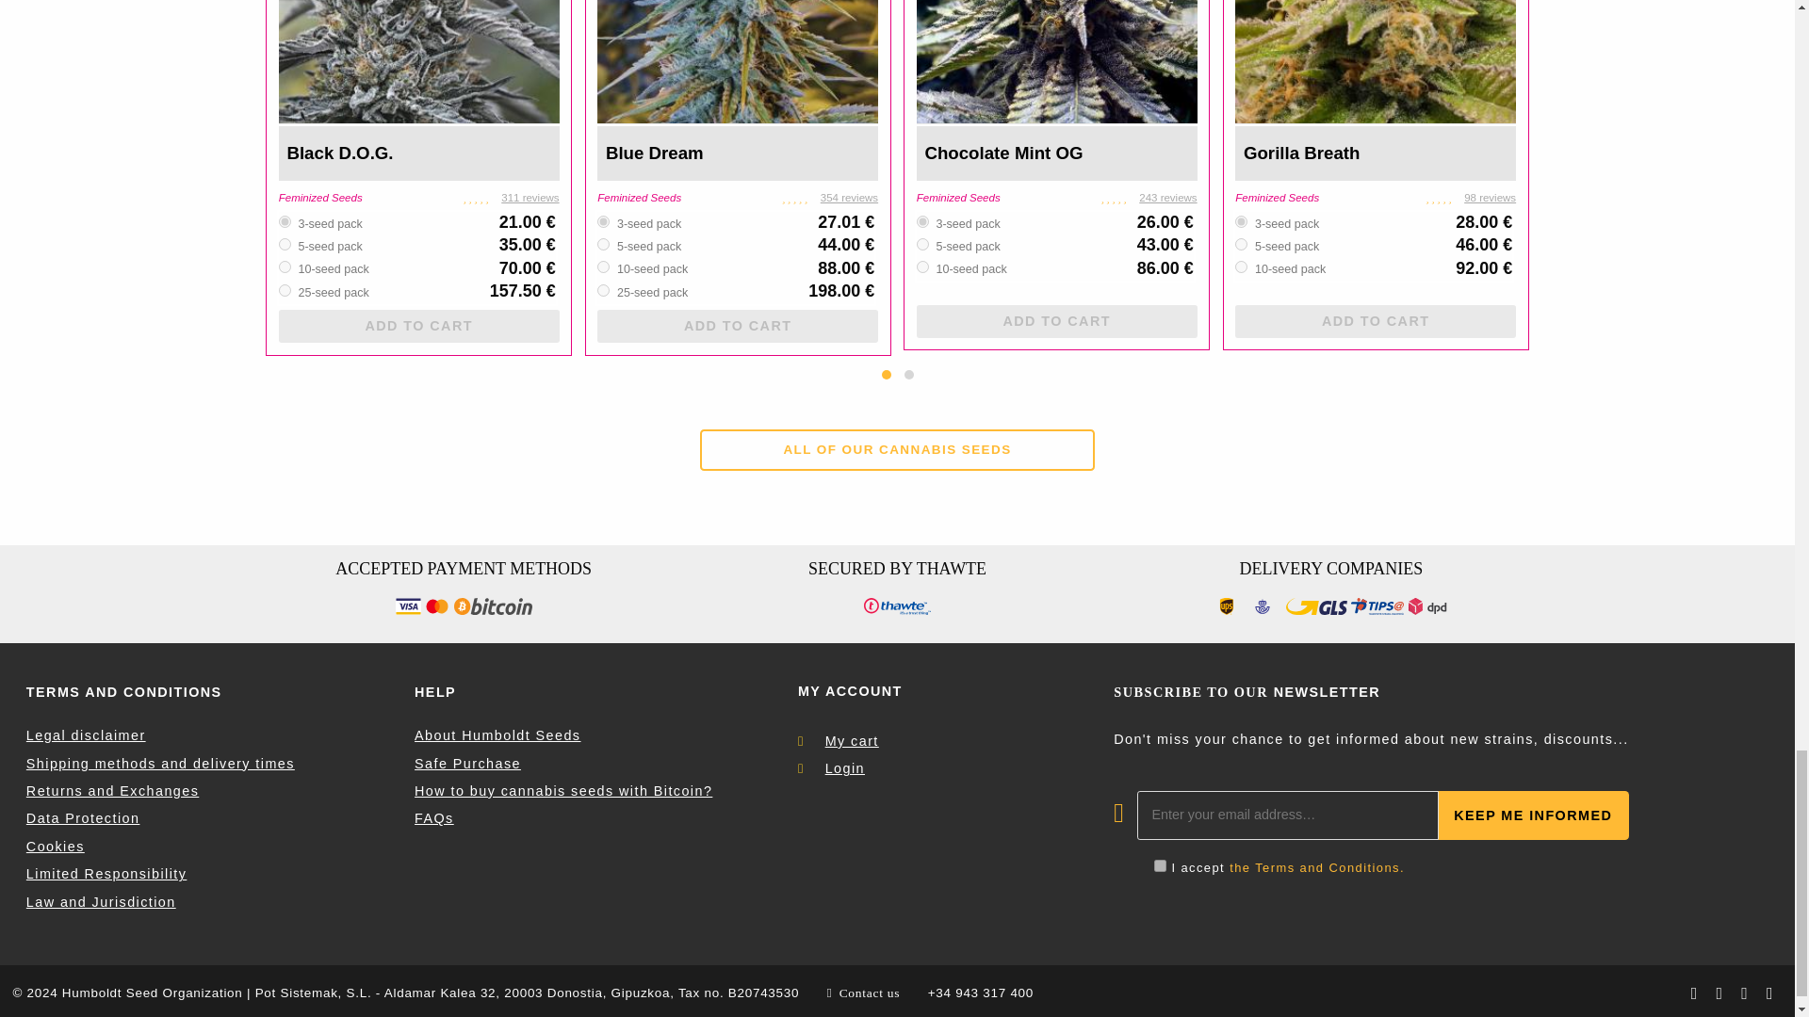 The width and height of the screenshot is (1809, 1017). I want to click on HS0132, so click(923, 266).